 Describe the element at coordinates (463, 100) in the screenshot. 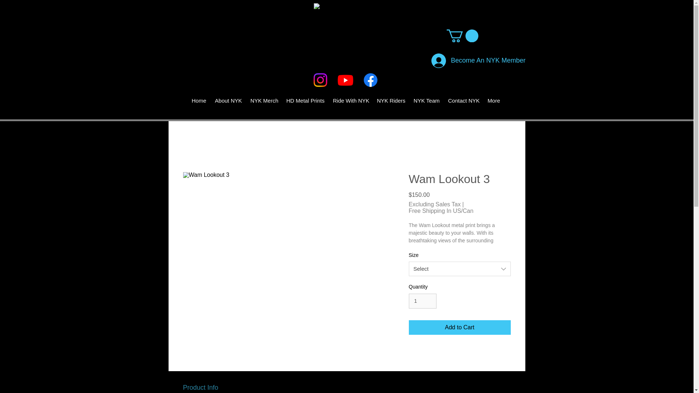

I see `Contact NYK` at that location.